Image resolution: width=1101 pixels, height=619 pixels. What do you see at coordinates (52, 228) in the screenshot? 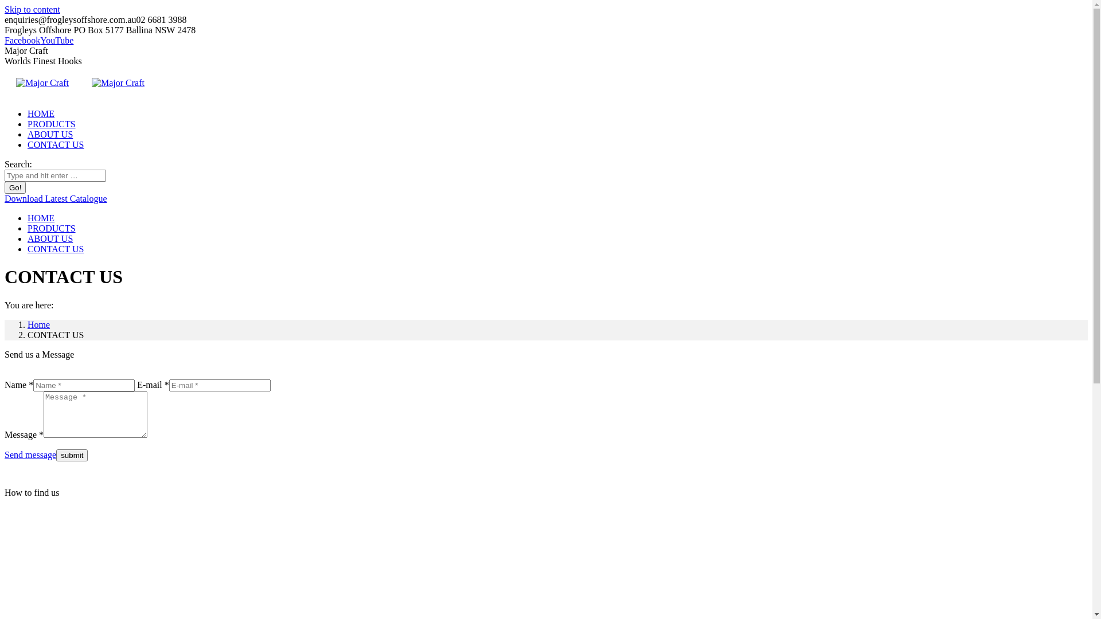
I see `PRODUCTS` at bounding box center [52, 228].